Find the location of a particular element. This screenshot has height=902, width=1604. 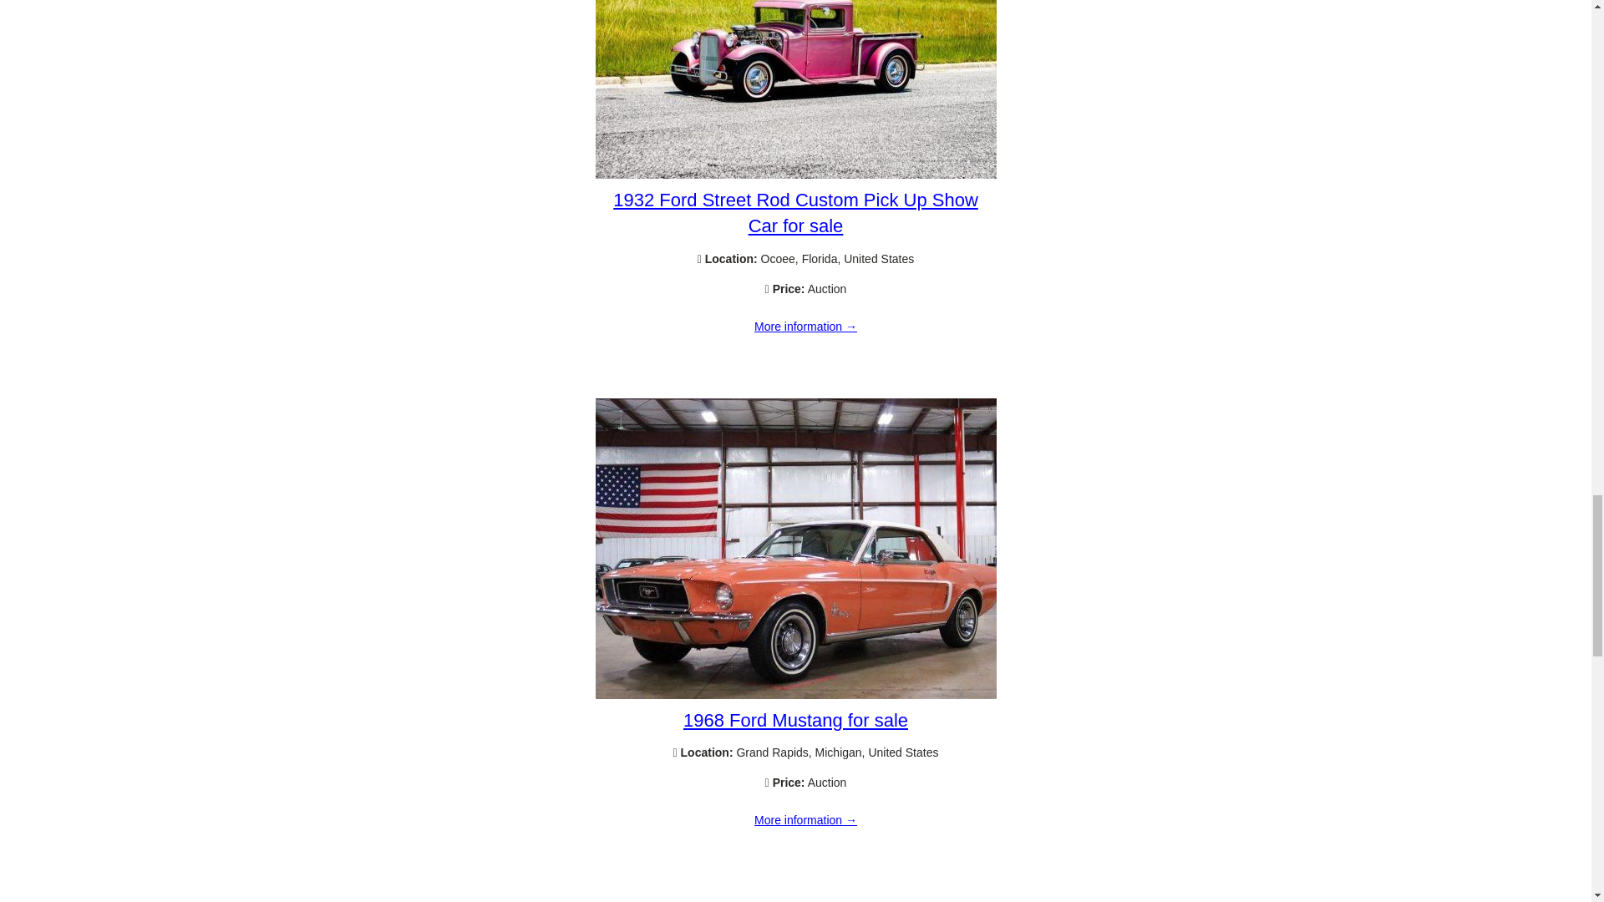

1932 Ford Street Rod Custom Pick Up Show Car for sale is located at coordinates (805, 327).